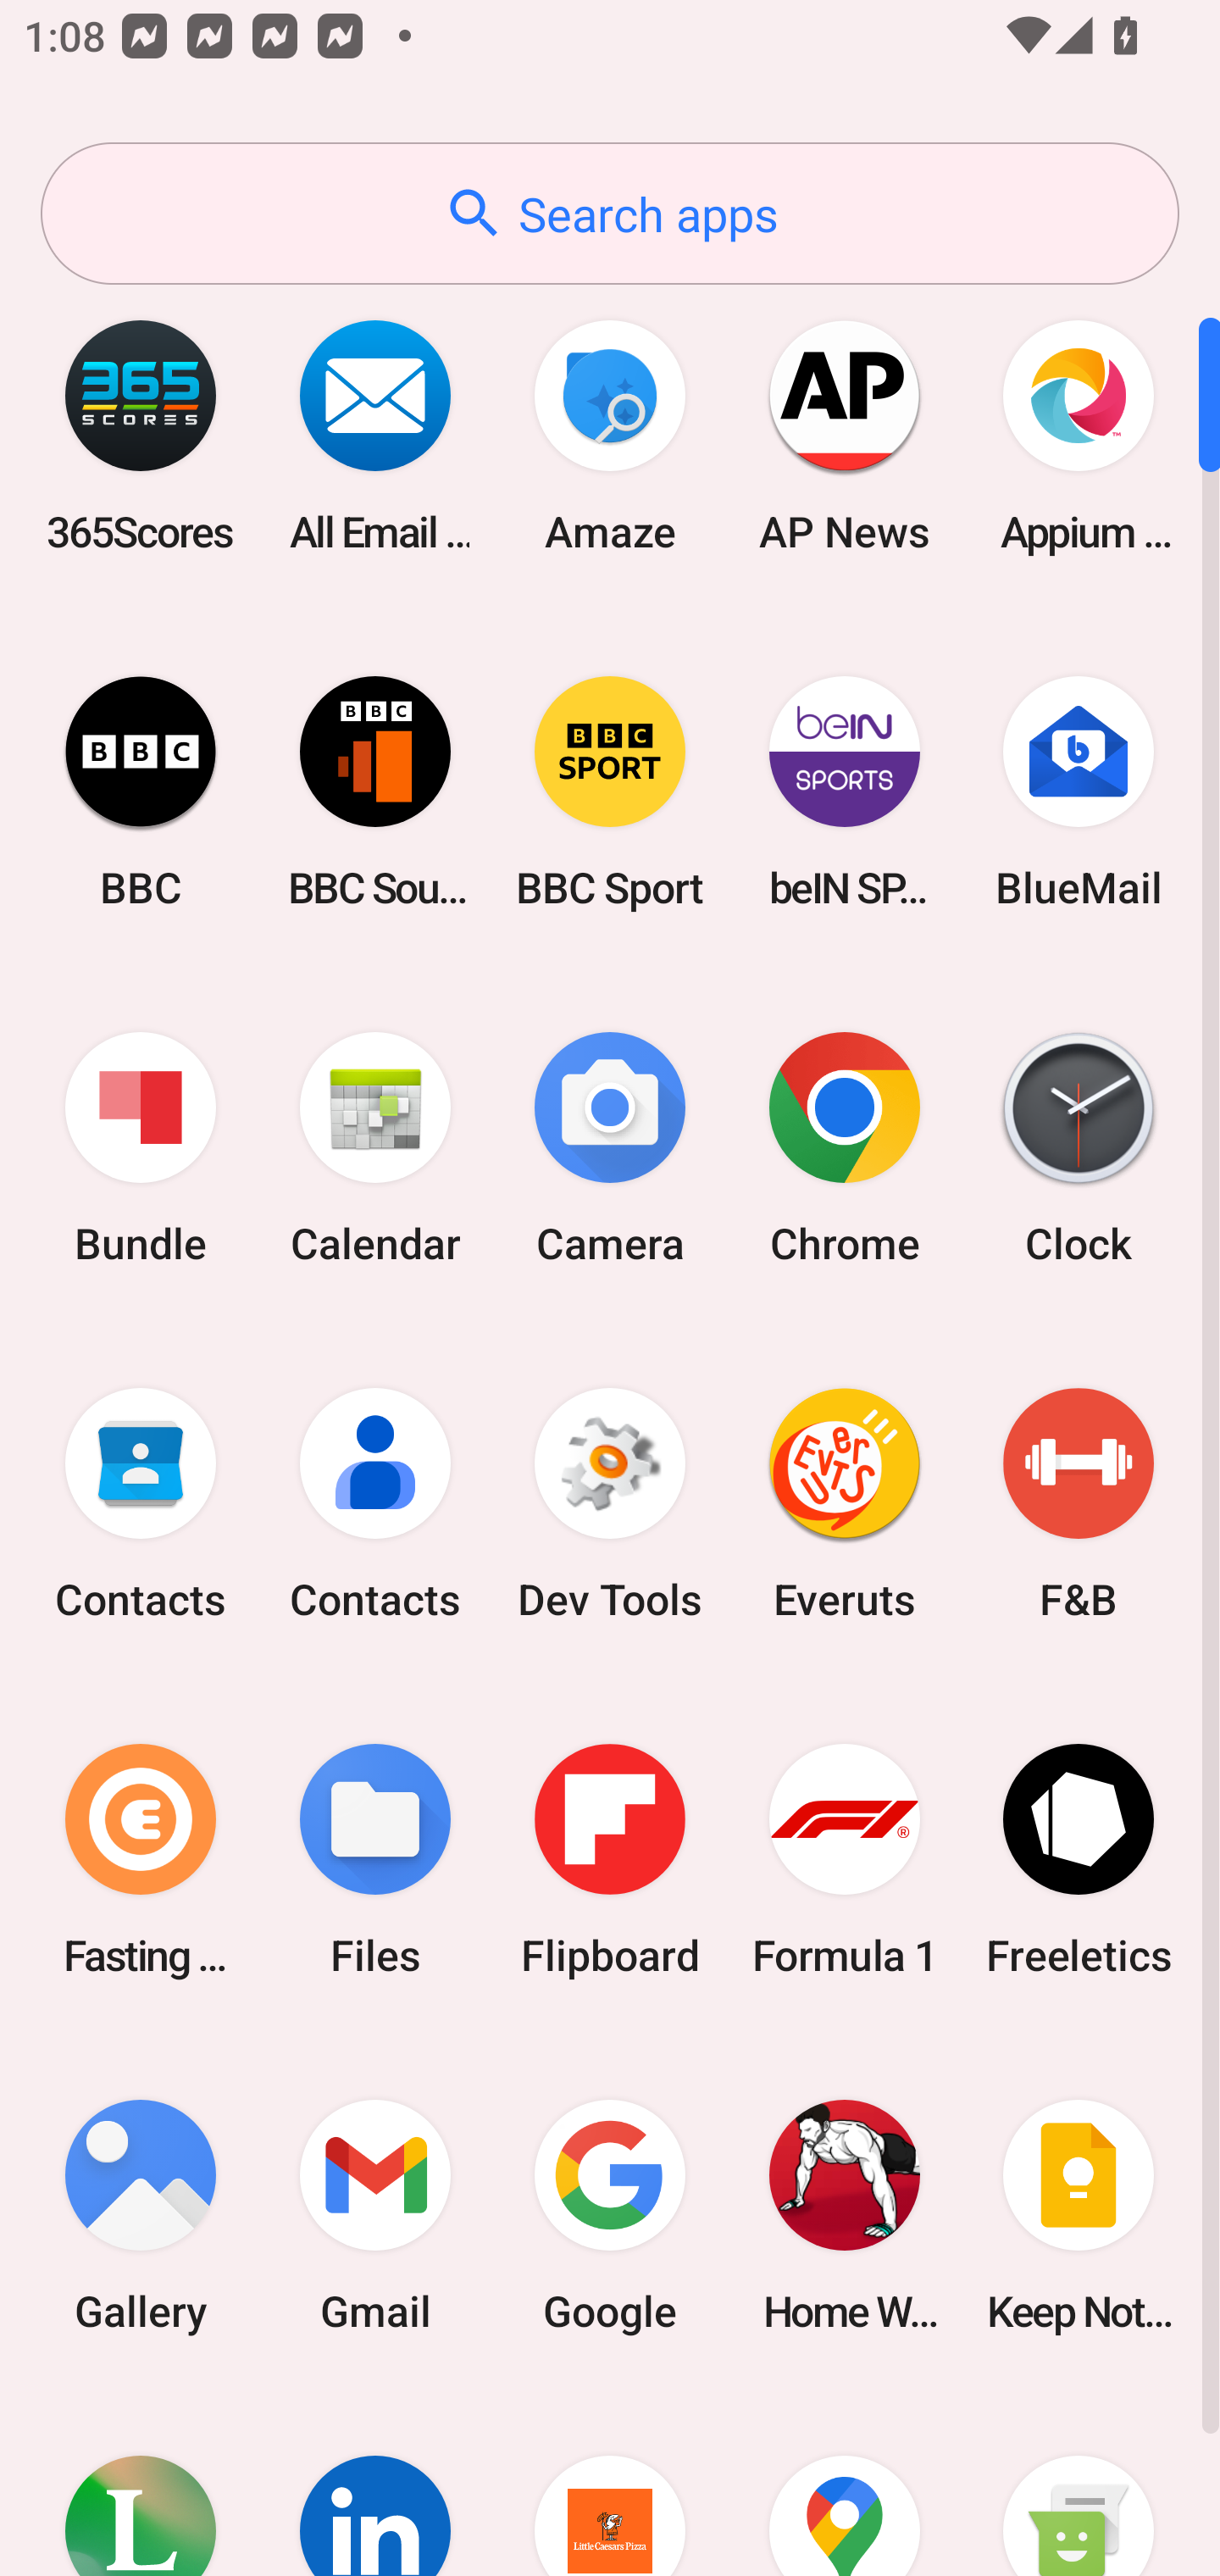 This screenshot has width=1220, height=2576. What do you see at coordinates (375, 791) in the screenshot?
I see `BBC Sounds` at bounding box center [375, 791].